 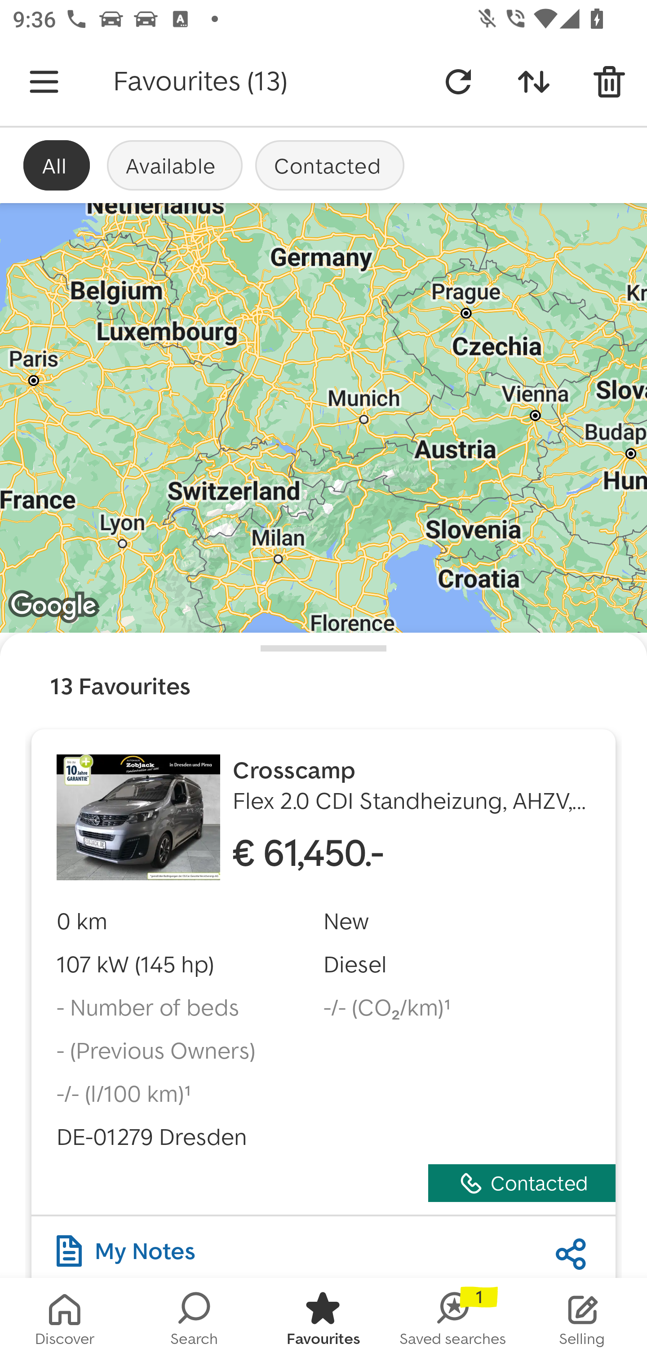 I want to click on Sort, so click(x=534, y=82).